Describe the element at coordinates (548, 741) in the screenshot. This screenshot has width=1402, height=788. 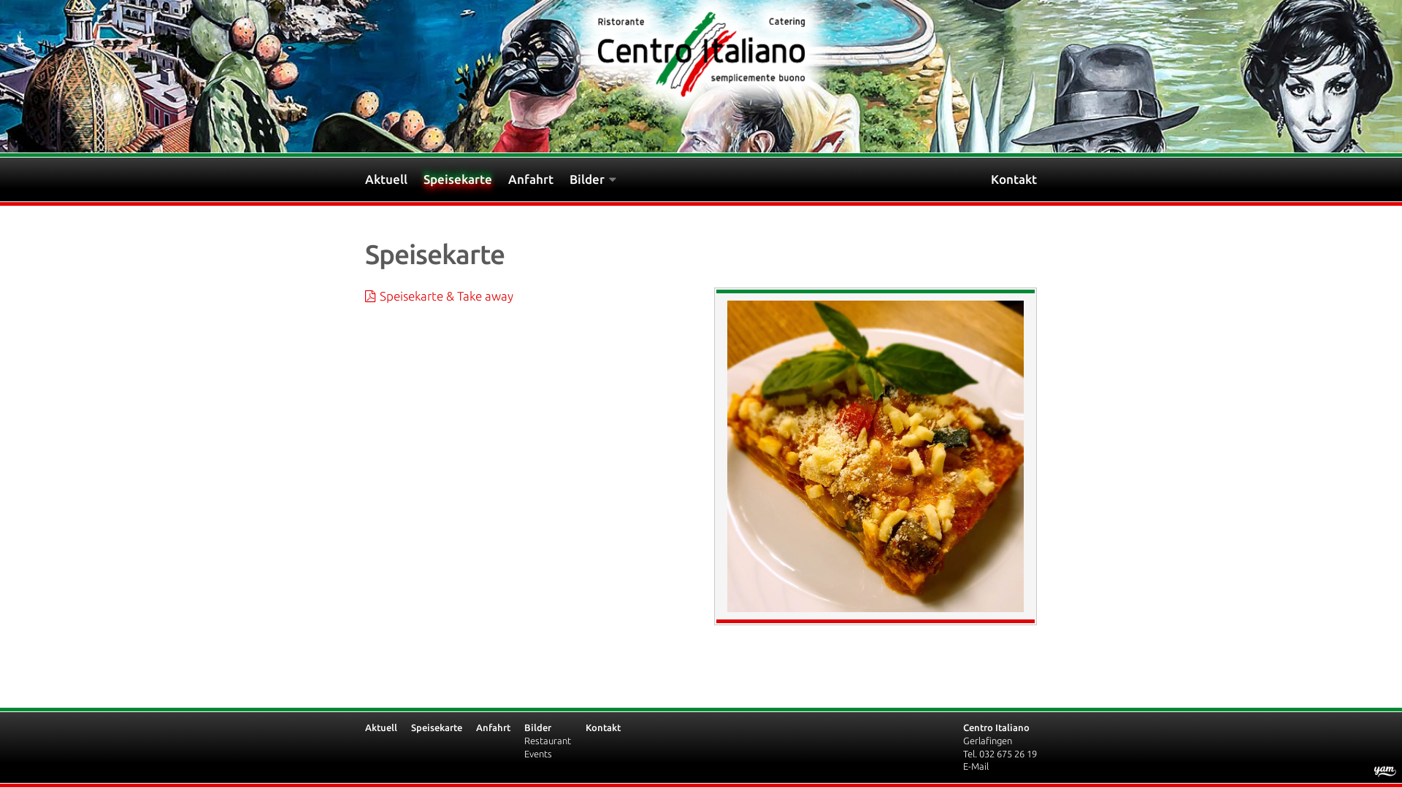
I see `Restaurant` at that location.